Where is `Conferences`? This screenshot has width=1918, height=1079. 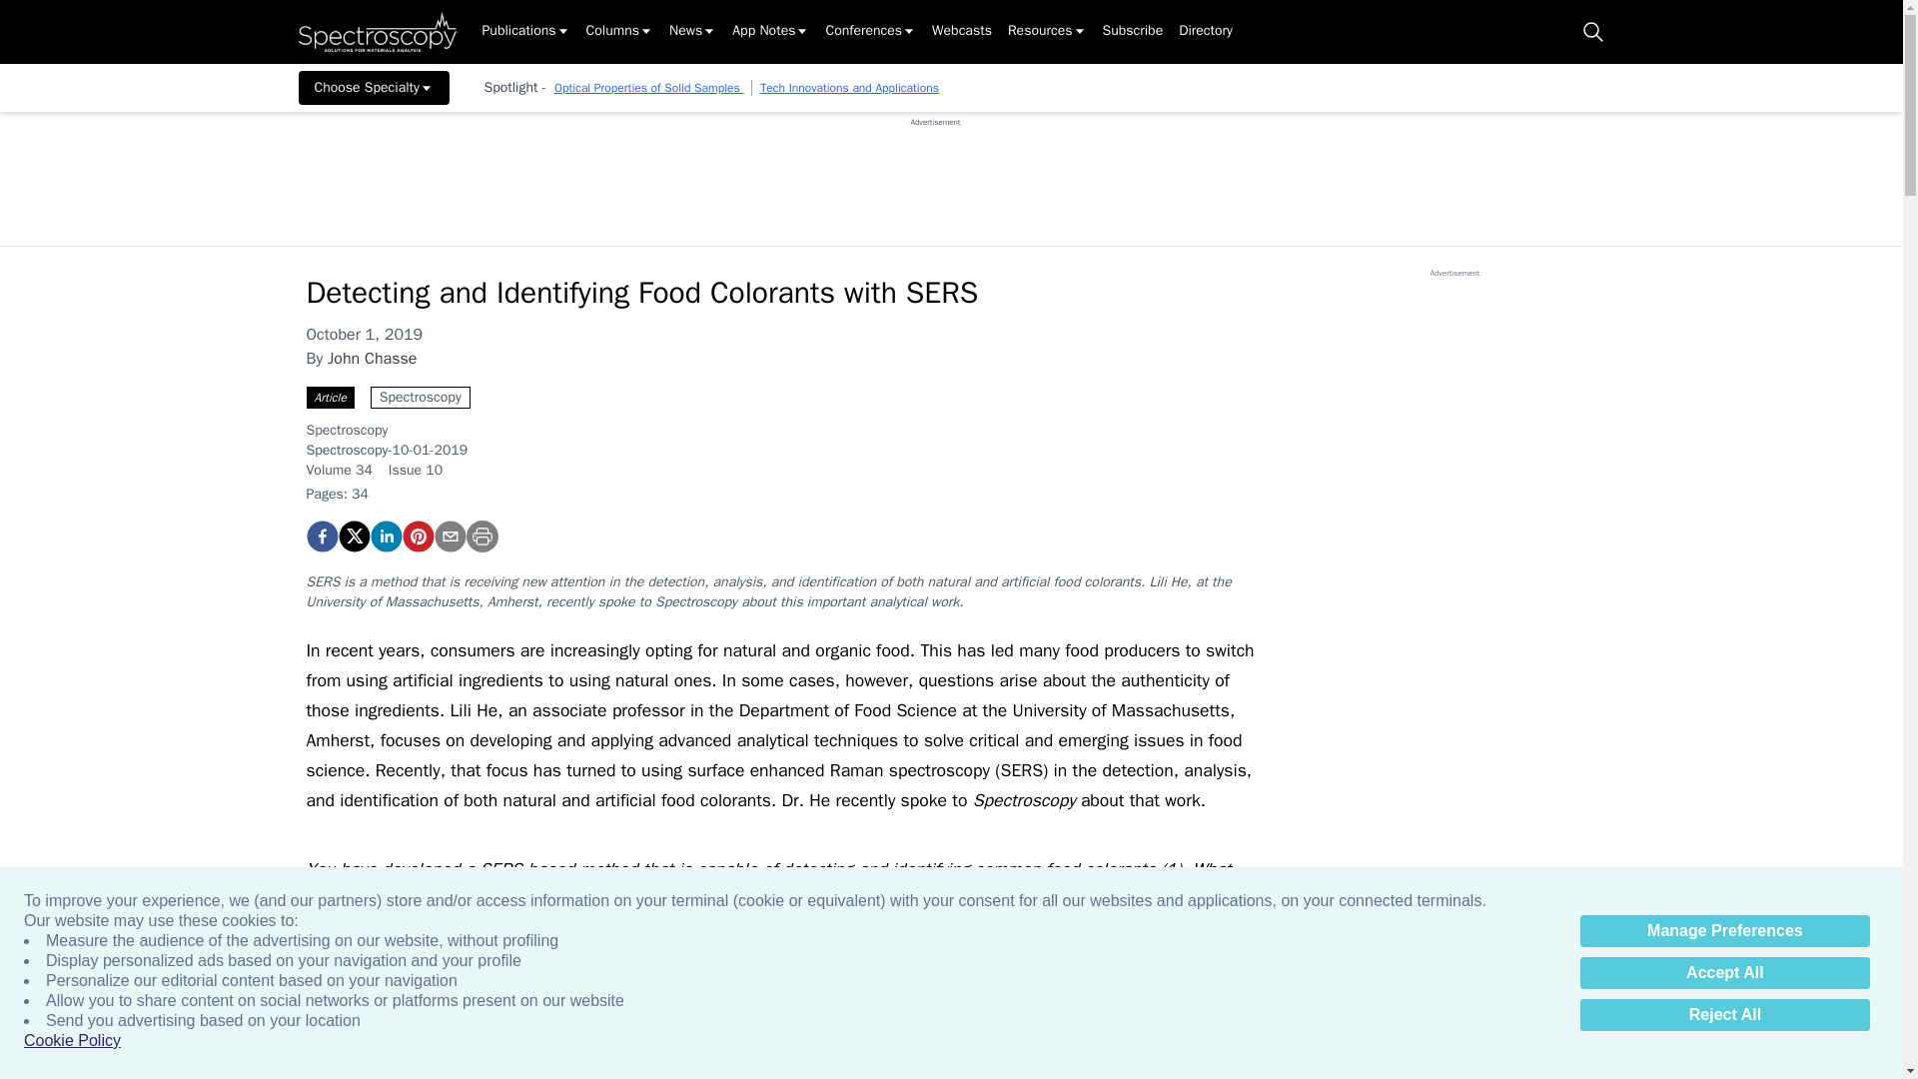
Conferences is located at coordinates (870, 32).